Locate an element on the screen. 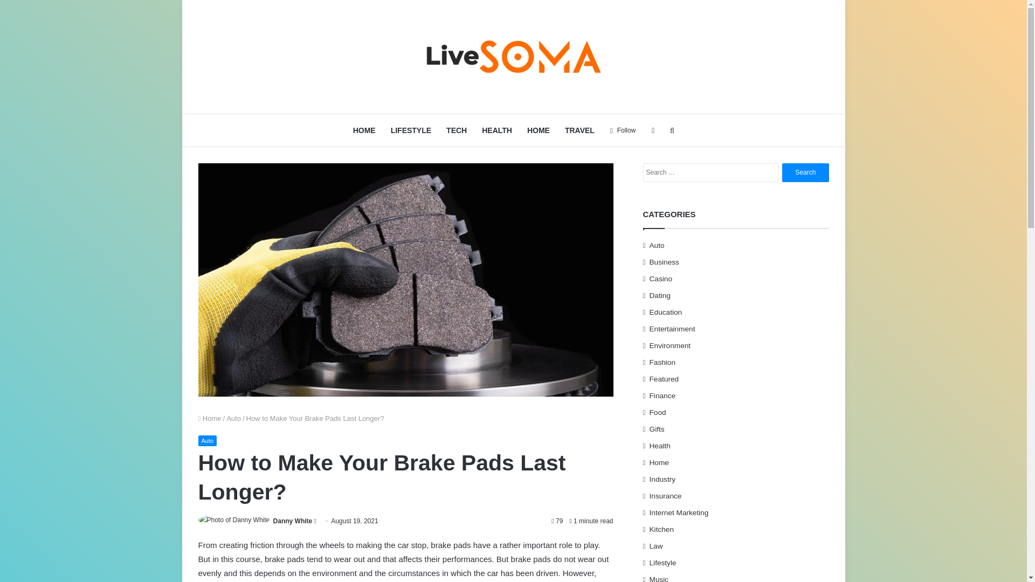 The image size is (1035, 582). Search is located at coordinates (805, 172).